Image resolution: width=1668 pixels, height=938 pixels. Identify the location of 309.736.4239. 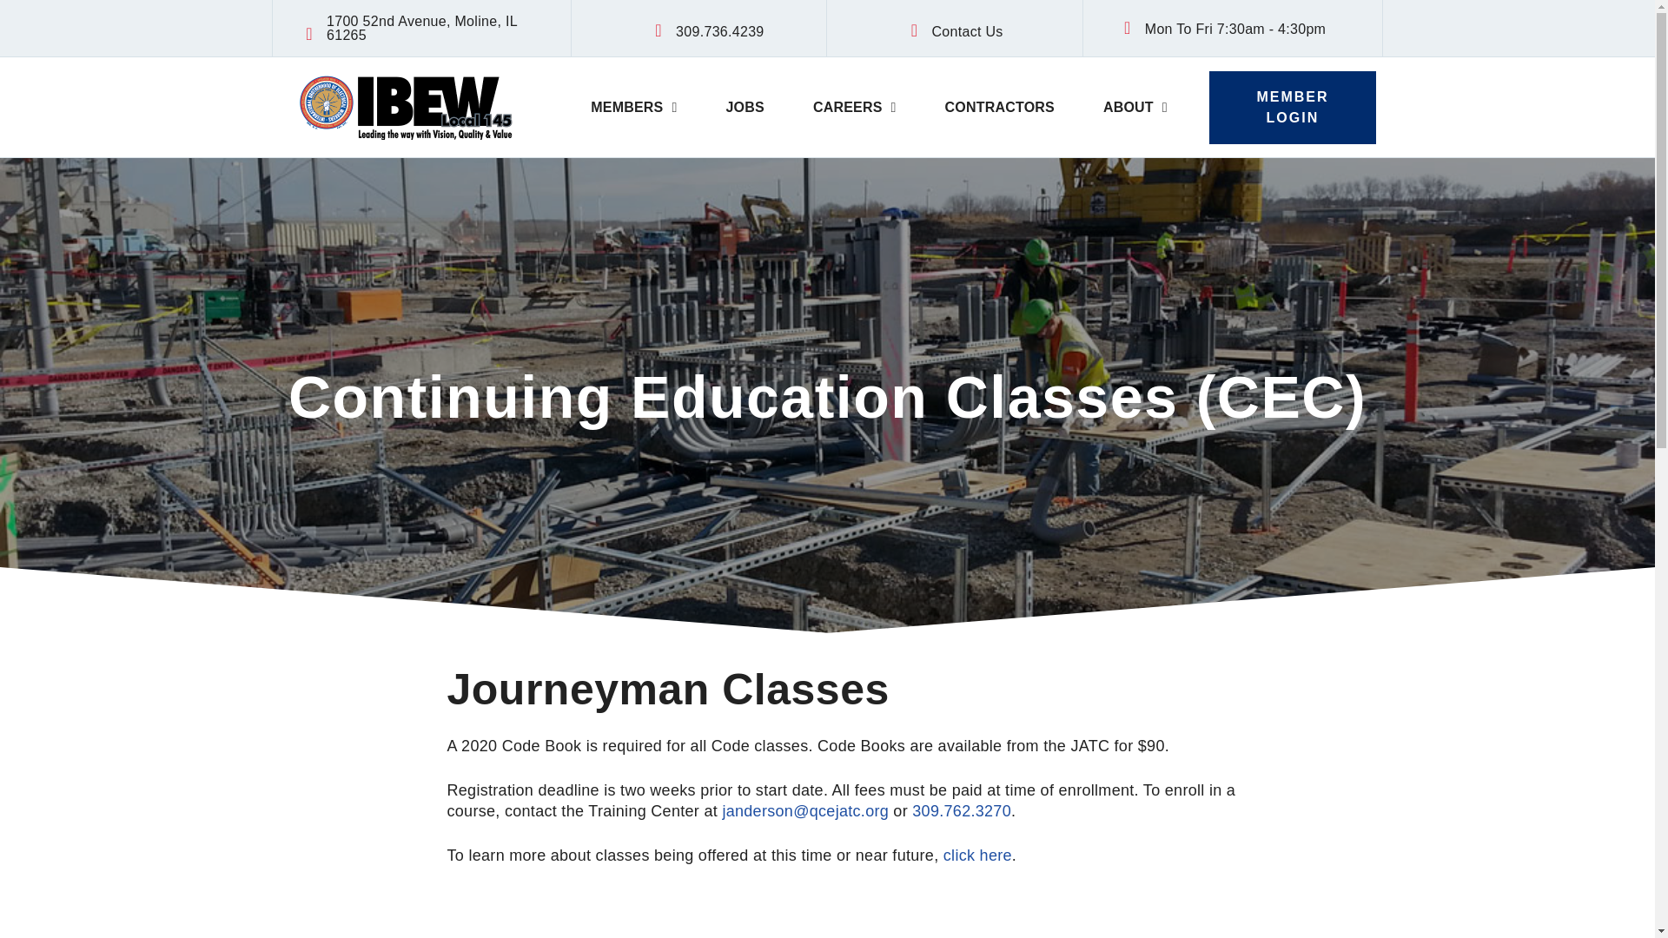
(719, 31).